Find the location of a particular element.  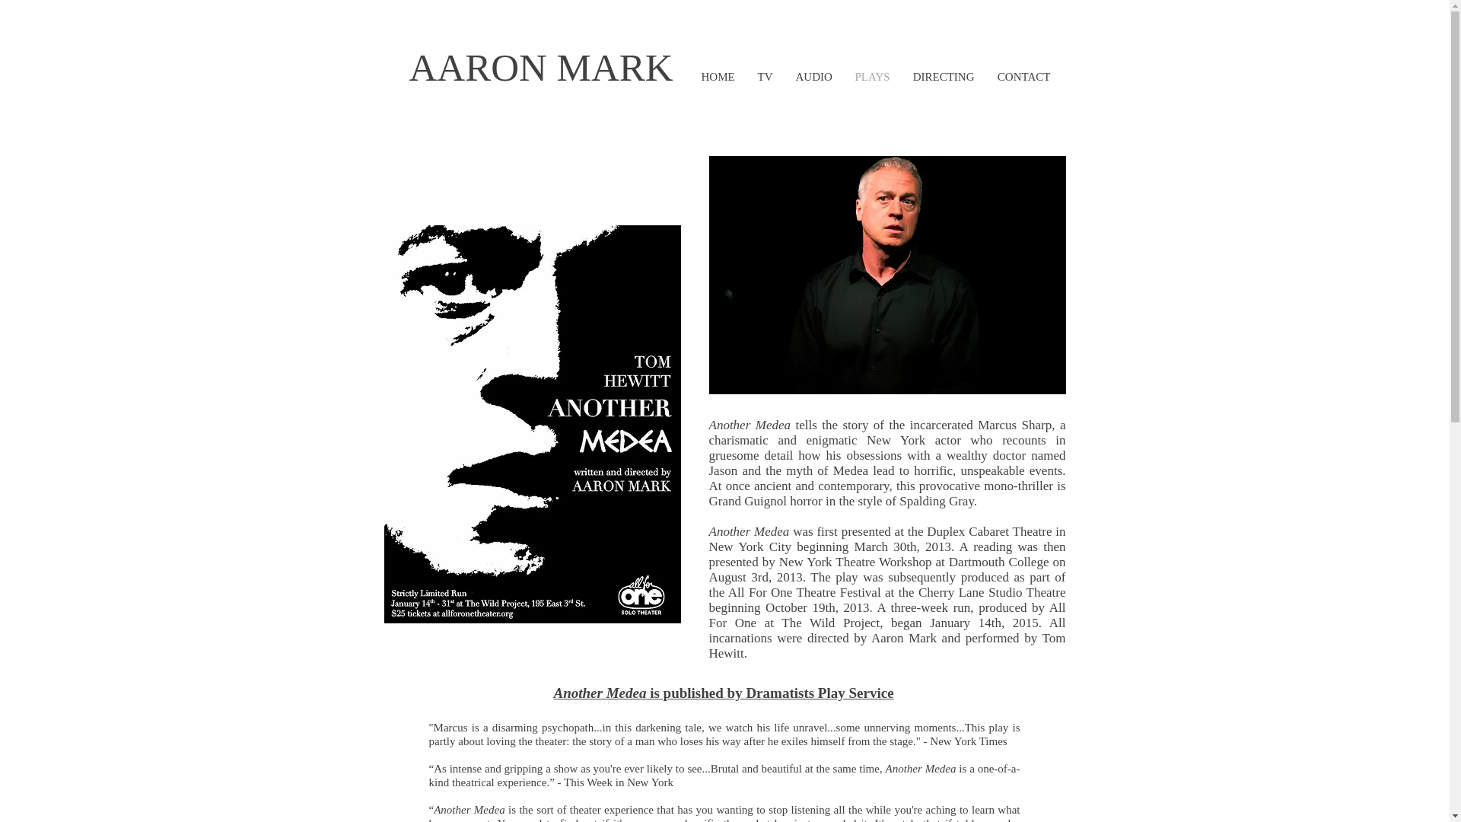

Another Medea is published by Dramatists Play Service is located at coordinates (724, 693).